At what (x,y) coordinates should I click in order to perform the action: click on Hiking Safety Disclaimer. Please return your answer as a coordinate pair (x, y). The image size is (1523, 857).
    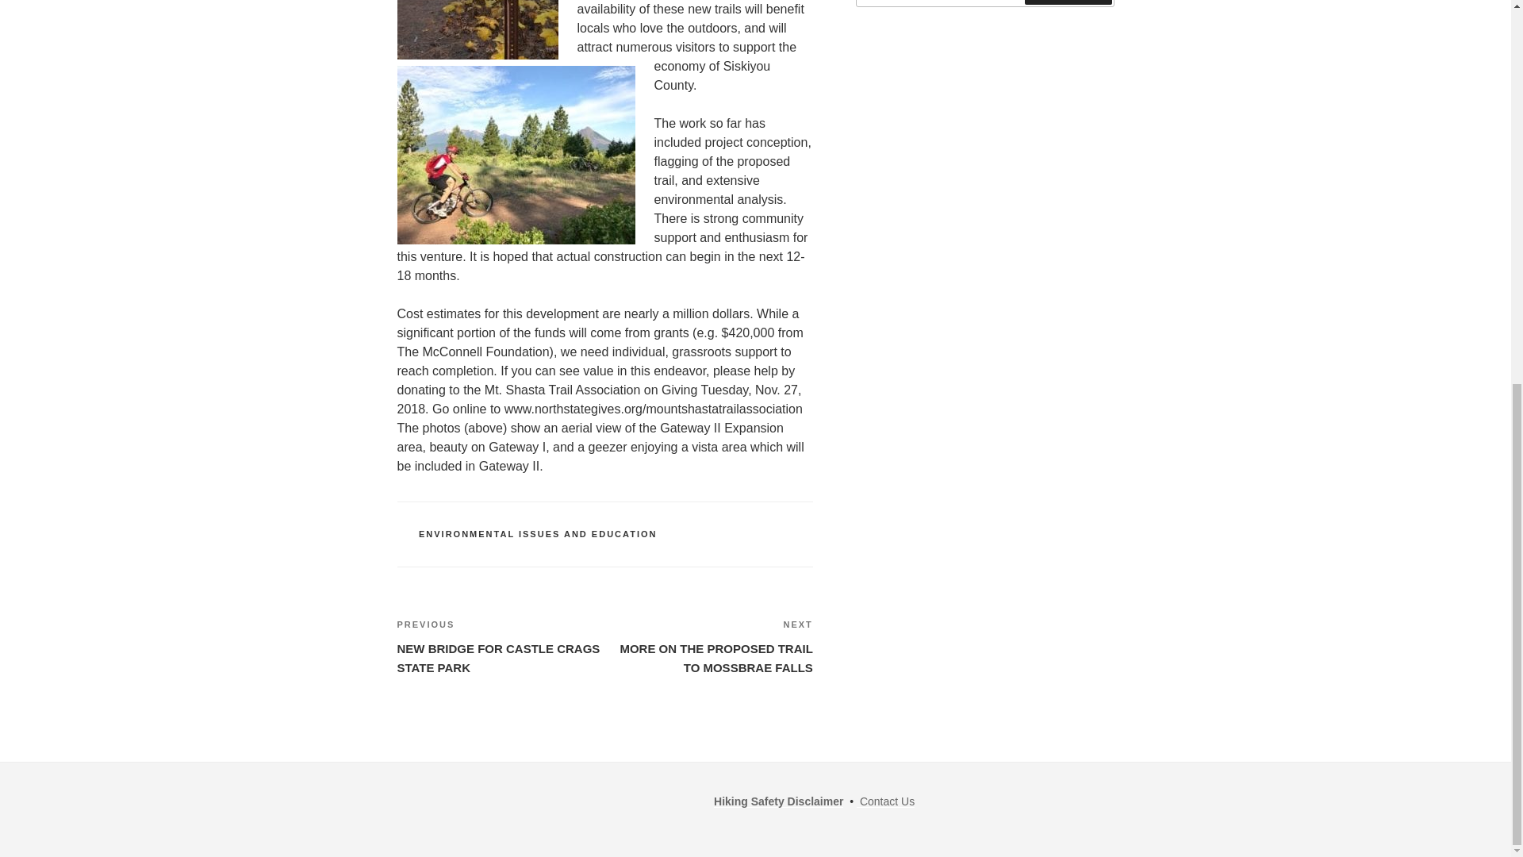
    Looking at the image, I should click on (709, 646).